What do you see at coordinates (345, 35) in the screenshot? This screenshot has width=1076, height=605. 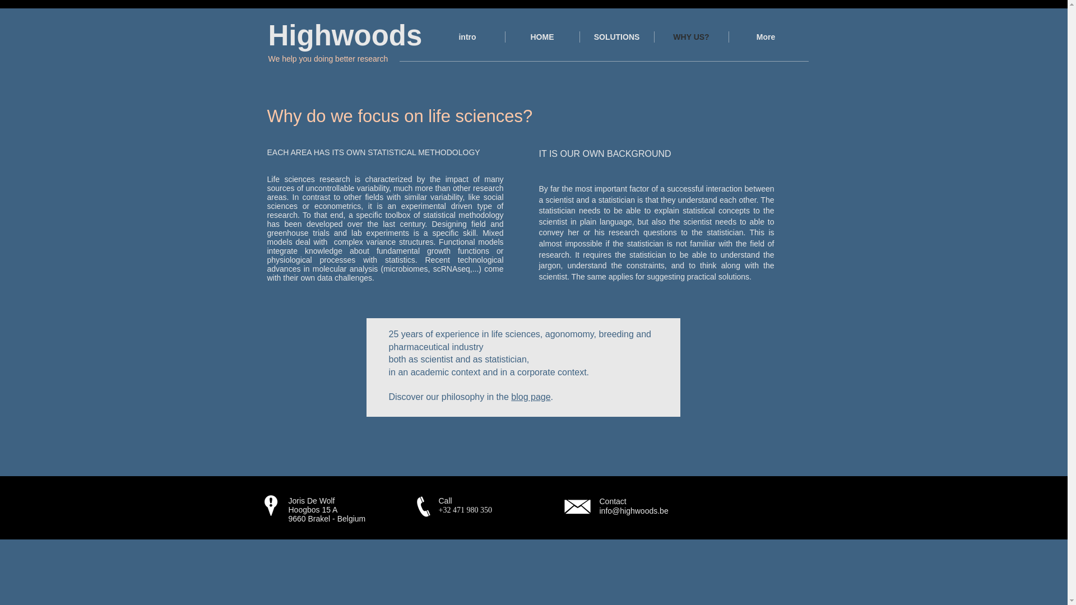 I see `Highwoods` at bounding box center [345, 35].